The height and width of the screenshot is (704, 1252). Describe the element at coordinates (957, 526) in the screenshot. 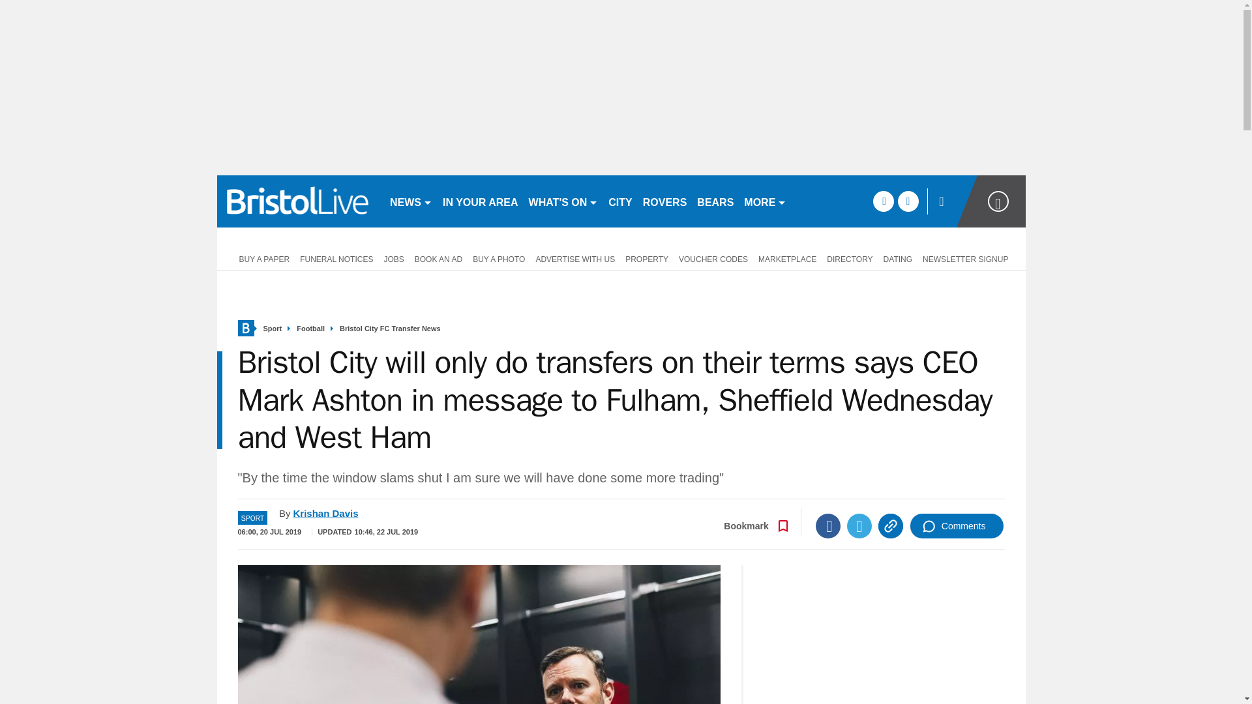

I see `Comments` at that location.